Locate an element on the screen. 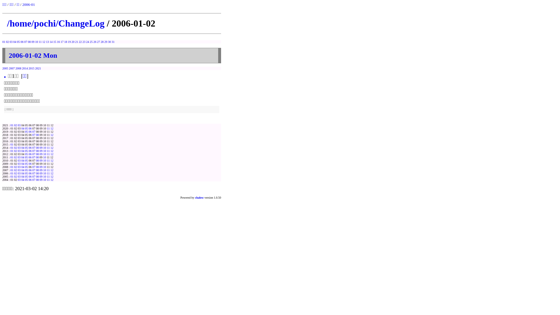 The height and width of the screenshot is (315, 560). 02 is located at coordinates (15, 173).